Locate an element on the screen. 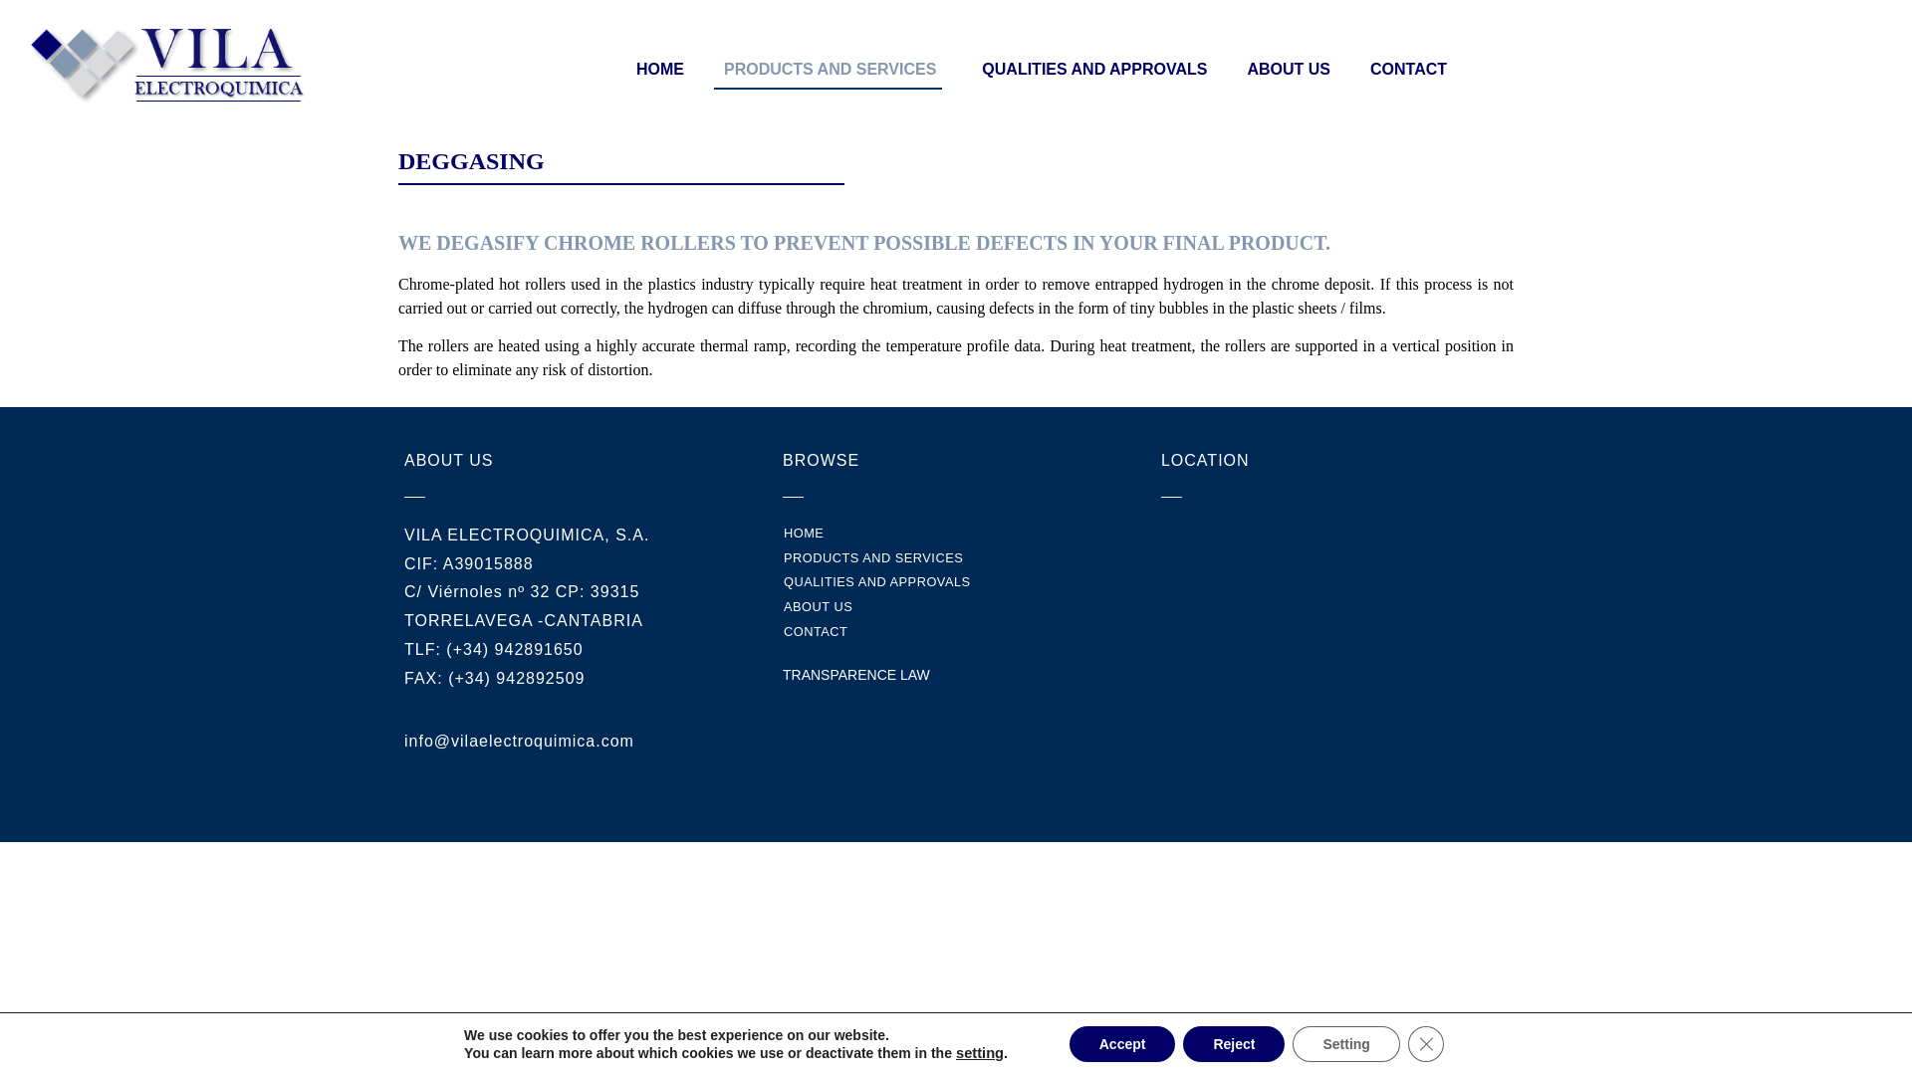 This screenshot has width=1912, height=1075. Vila Eletroquimica is located at coordinates (1334, 634).